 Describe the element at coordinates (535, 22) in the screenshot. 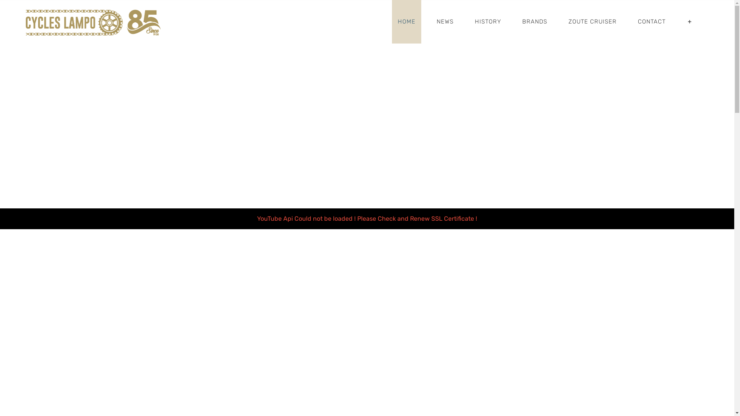

I see `BRANDS` at that location.